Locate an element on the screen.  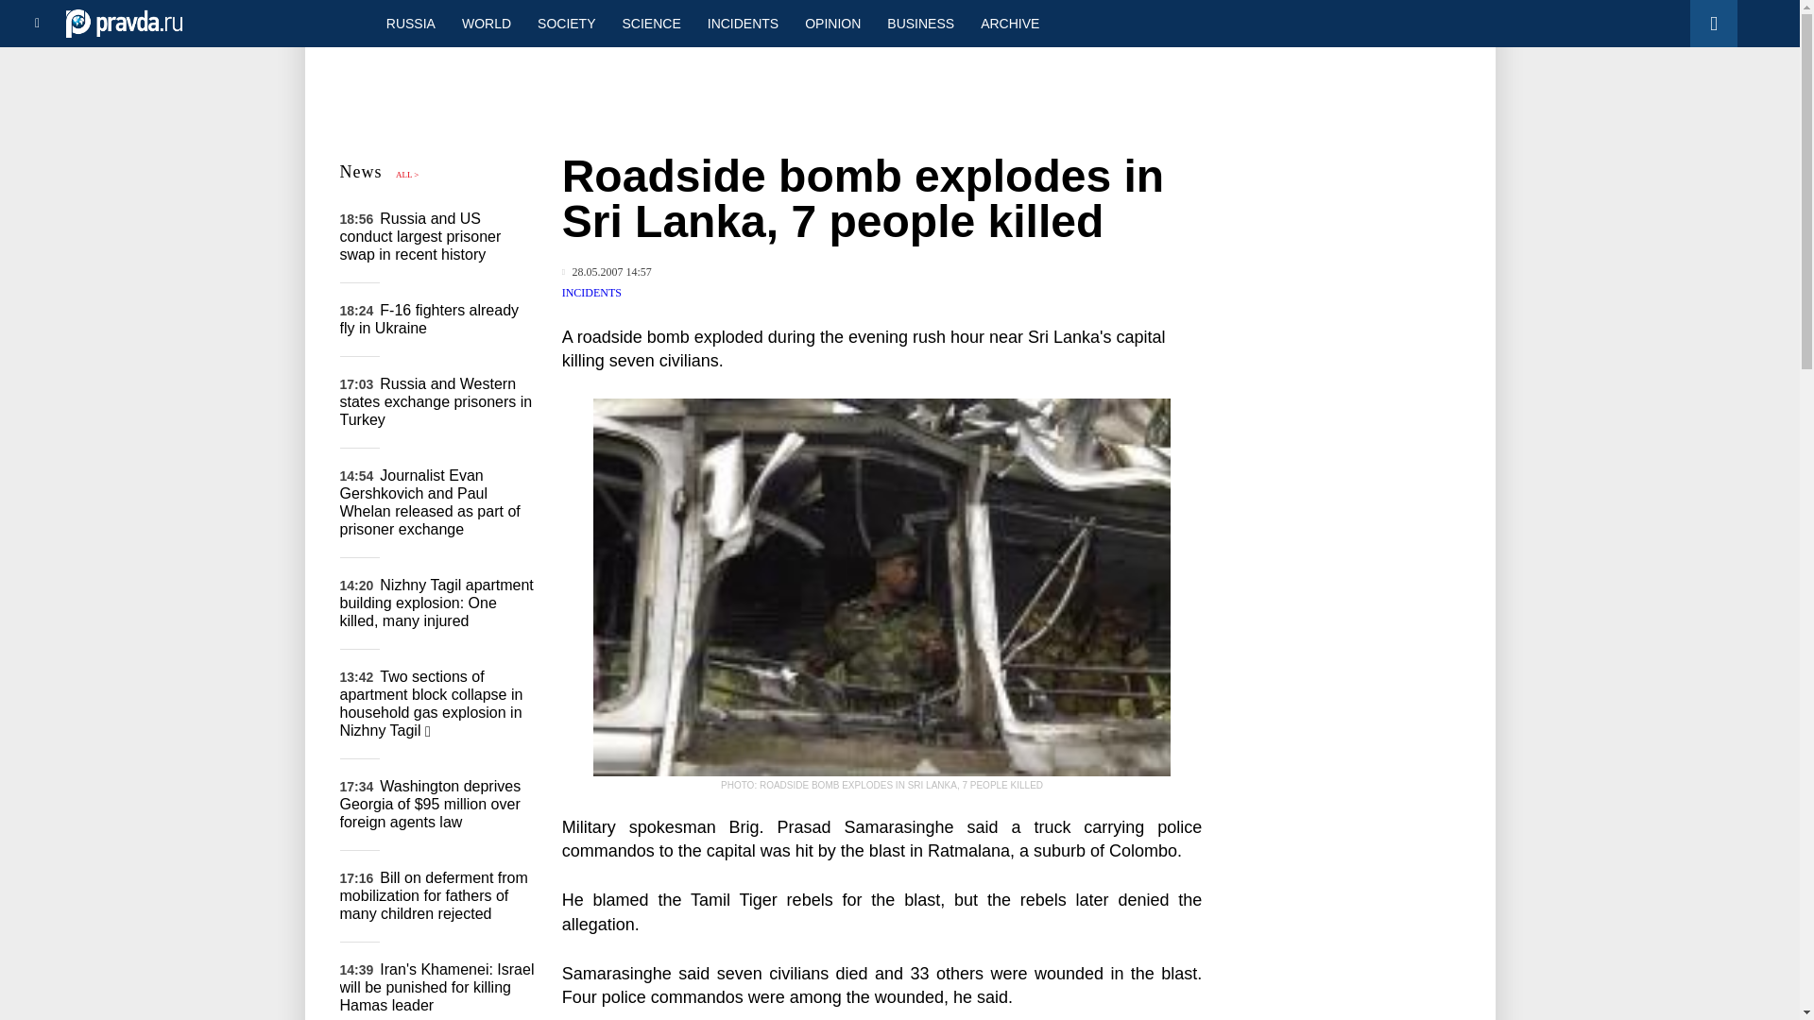
BUSINESS is located at coordinates (920, 23).